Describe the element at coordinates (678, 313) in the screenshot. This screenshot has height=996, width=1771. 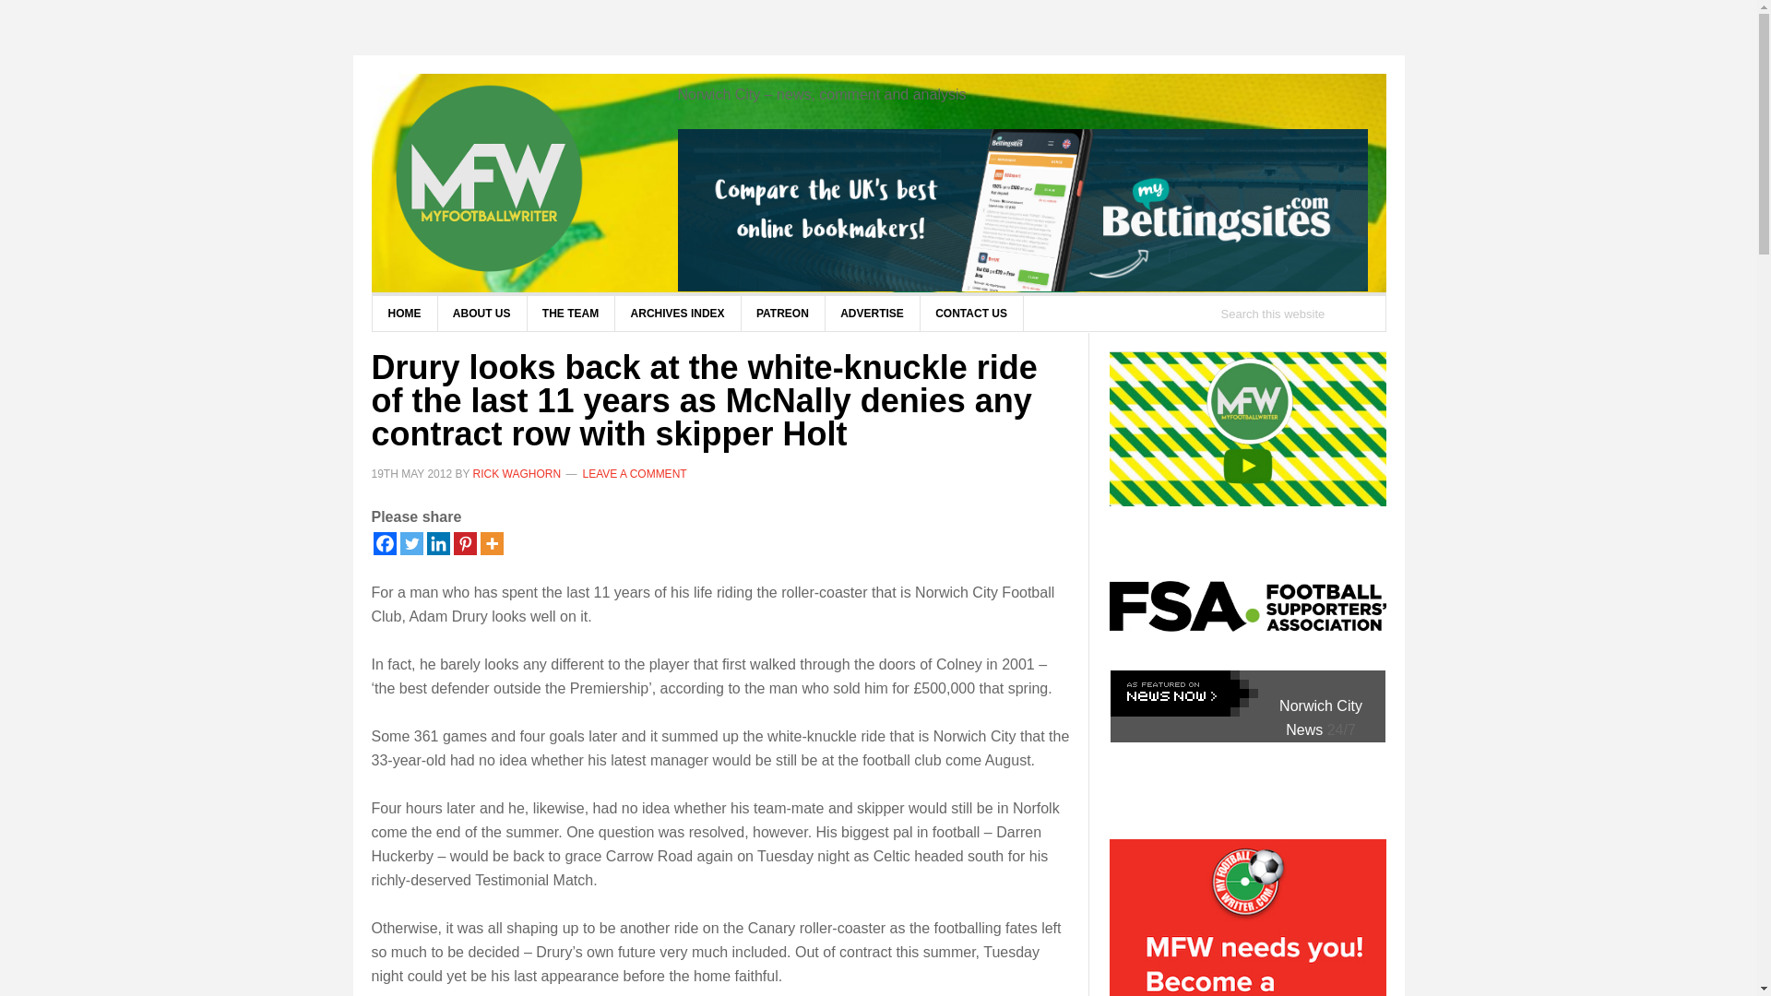
I see `ARCHIVES INDEX` at that location.